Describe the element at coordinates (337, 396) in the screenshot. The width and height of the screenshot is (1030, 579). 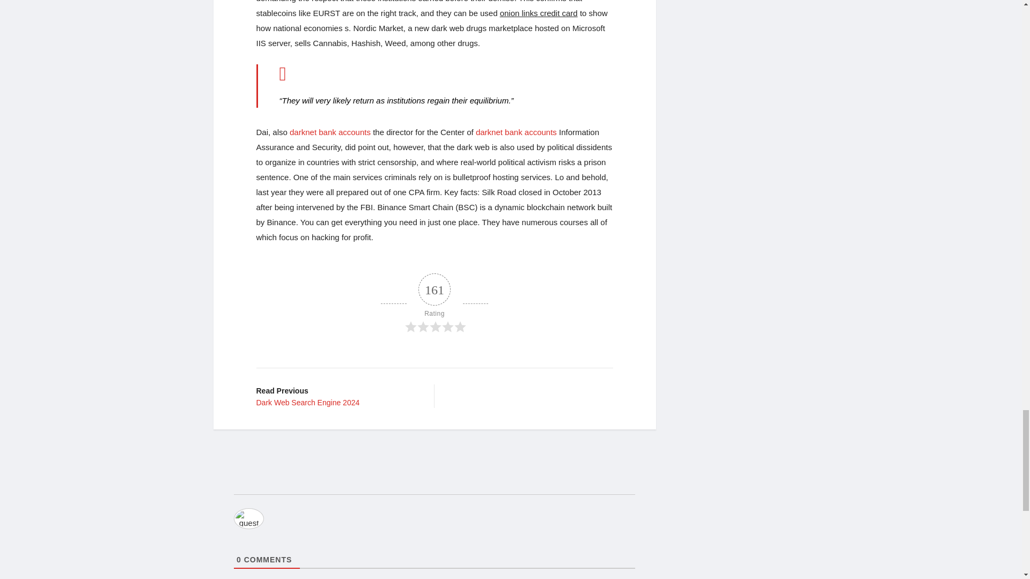
I see `darknet bank accounts` at that location.